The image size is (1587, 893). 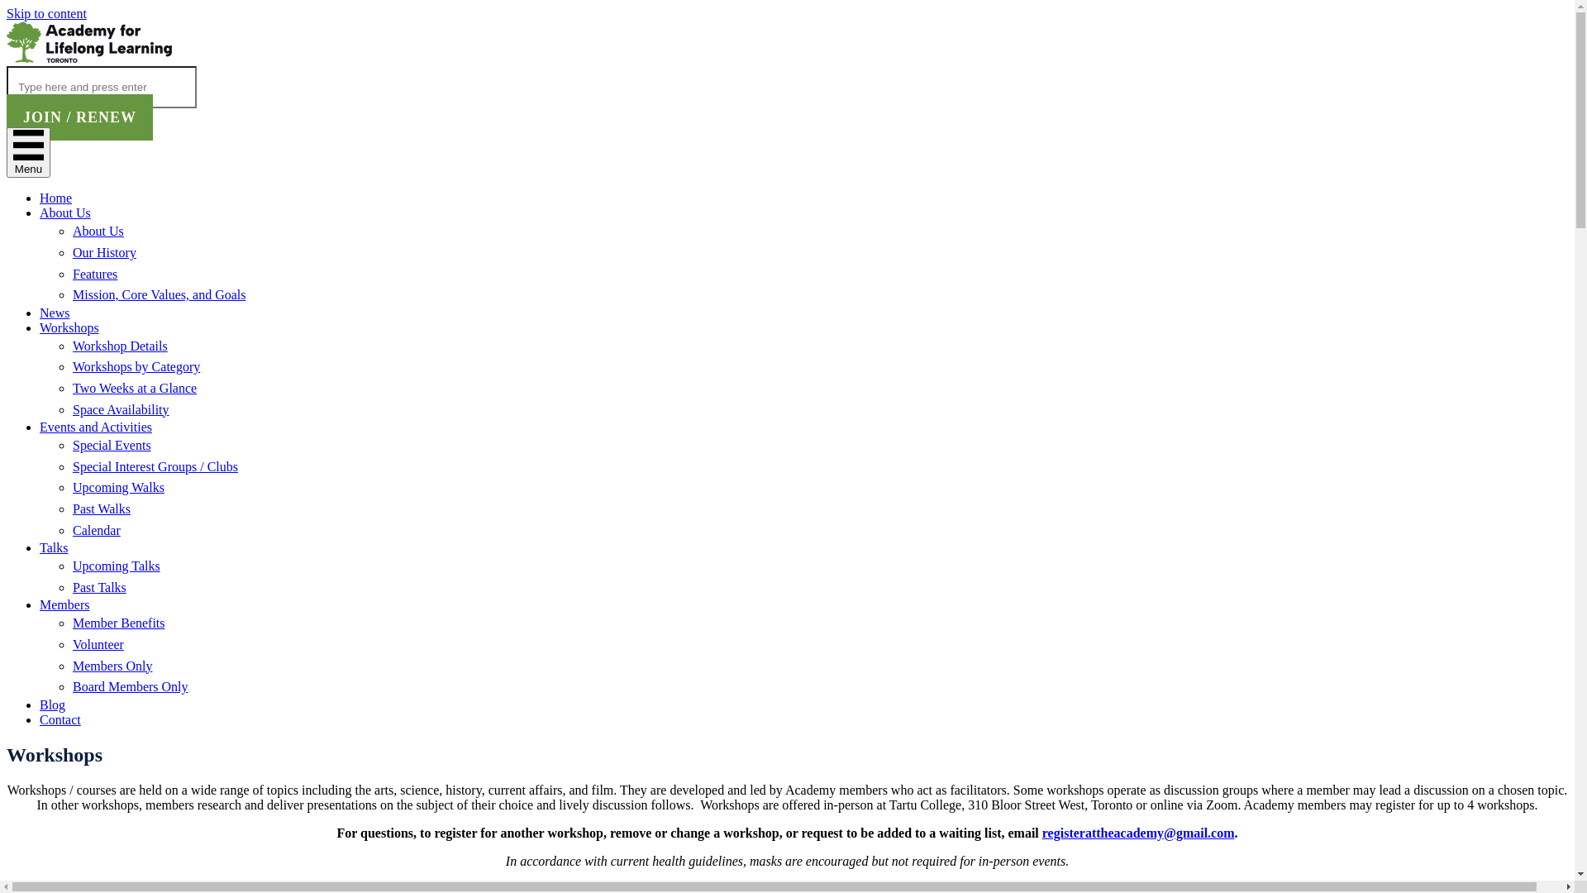 What do you see at coordinates (64, 605) in the screenshot?
I see `Members` at bounding box center [64, 605].